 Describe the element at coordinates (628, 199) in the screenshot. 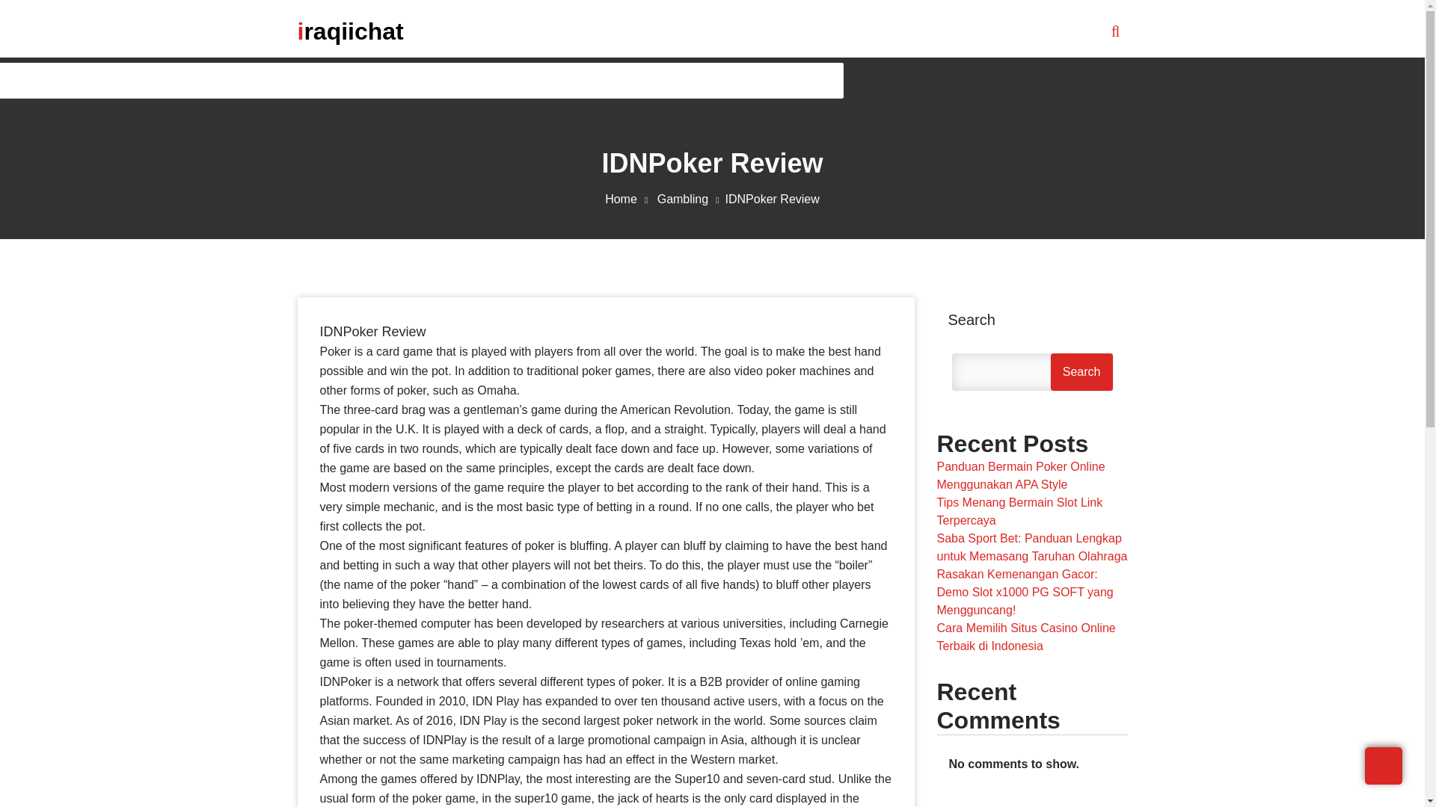

I see `Home` at that location.